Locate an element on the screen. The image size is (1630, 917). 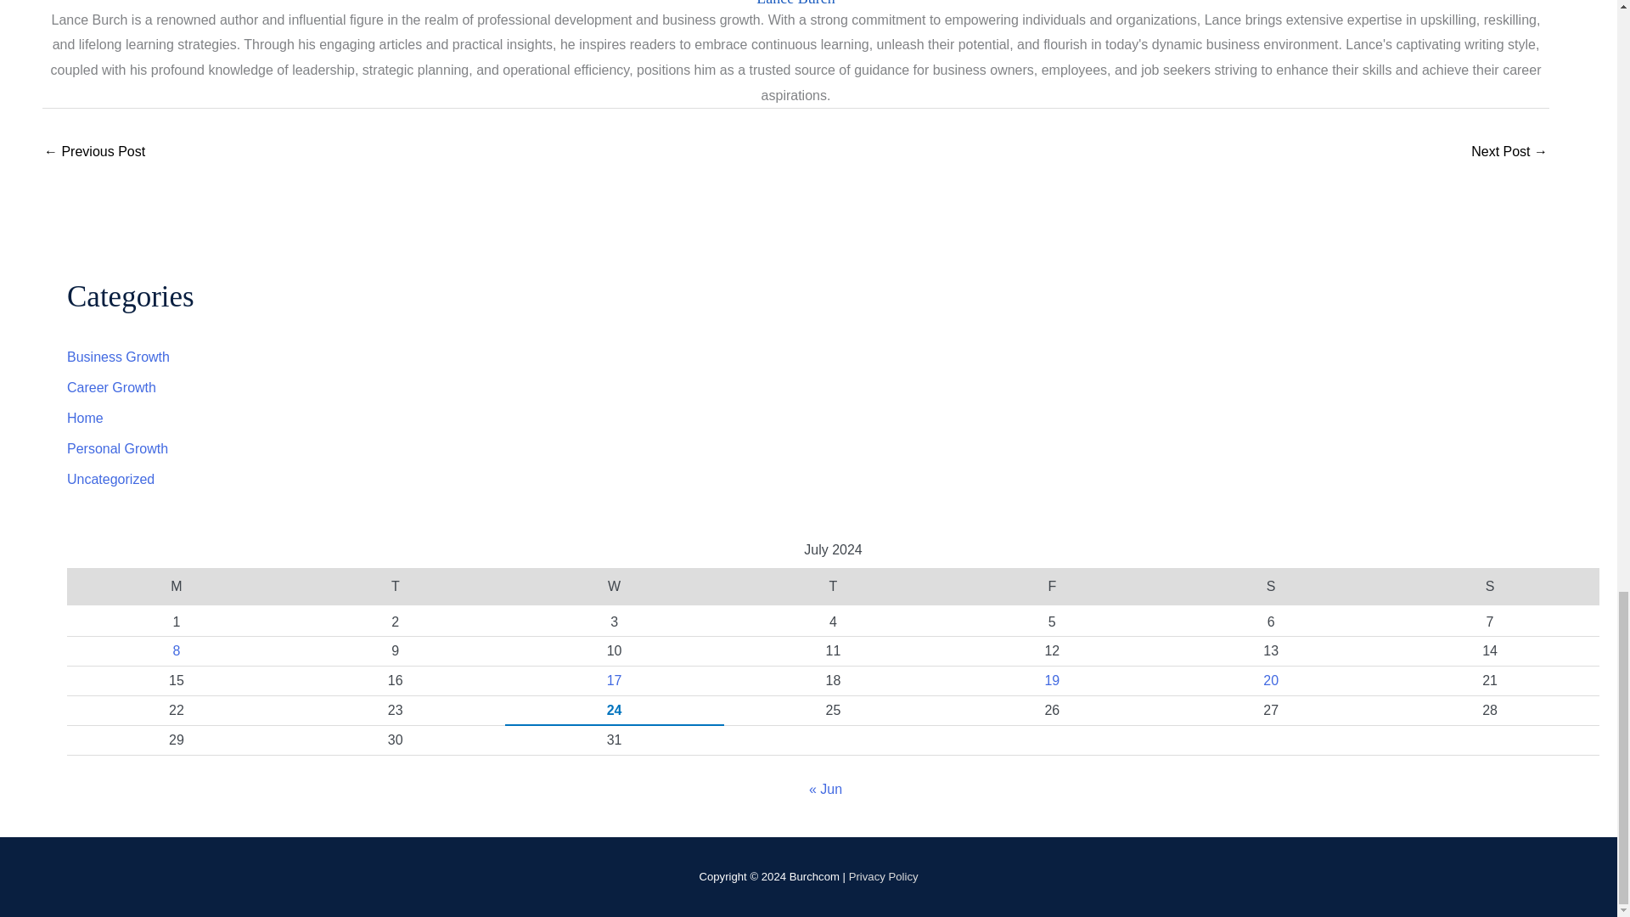
Tuesday is located at coordinates (396, 586).